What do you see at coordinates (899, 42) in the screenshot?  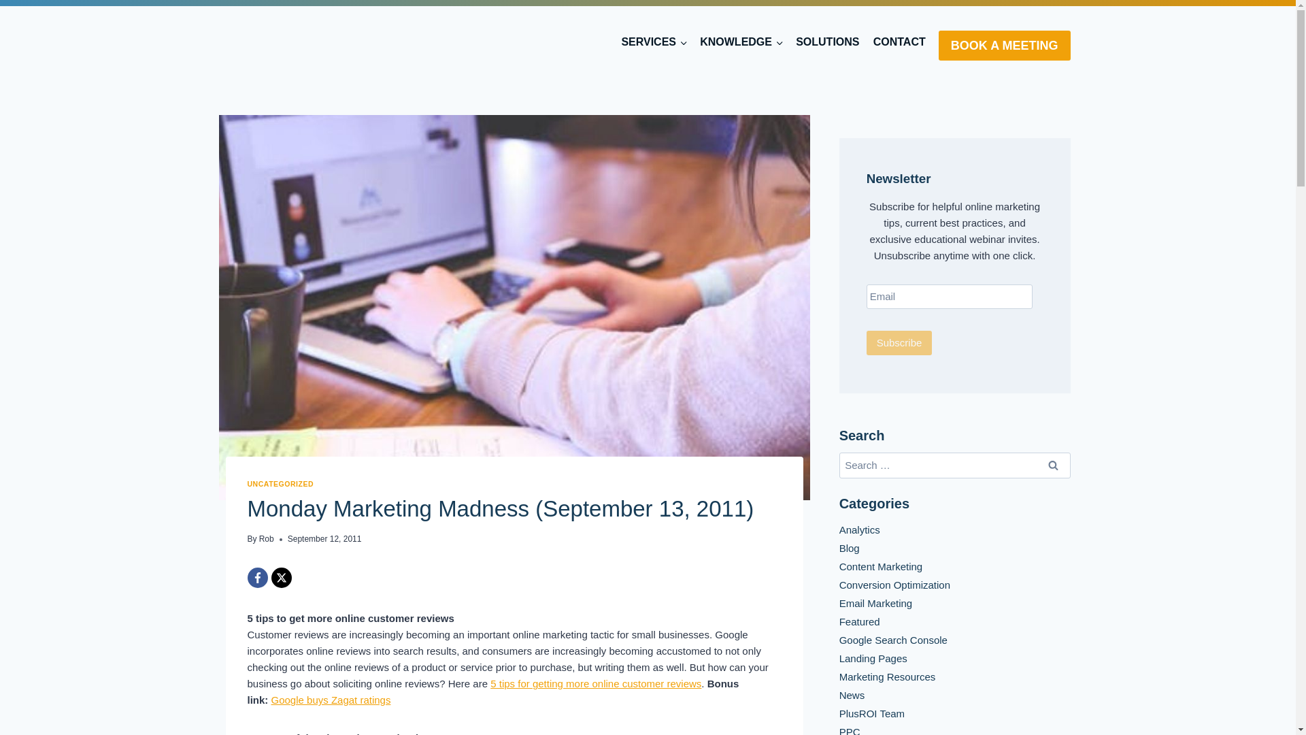 I see `CONTACT` at bounding box center [899, 42].